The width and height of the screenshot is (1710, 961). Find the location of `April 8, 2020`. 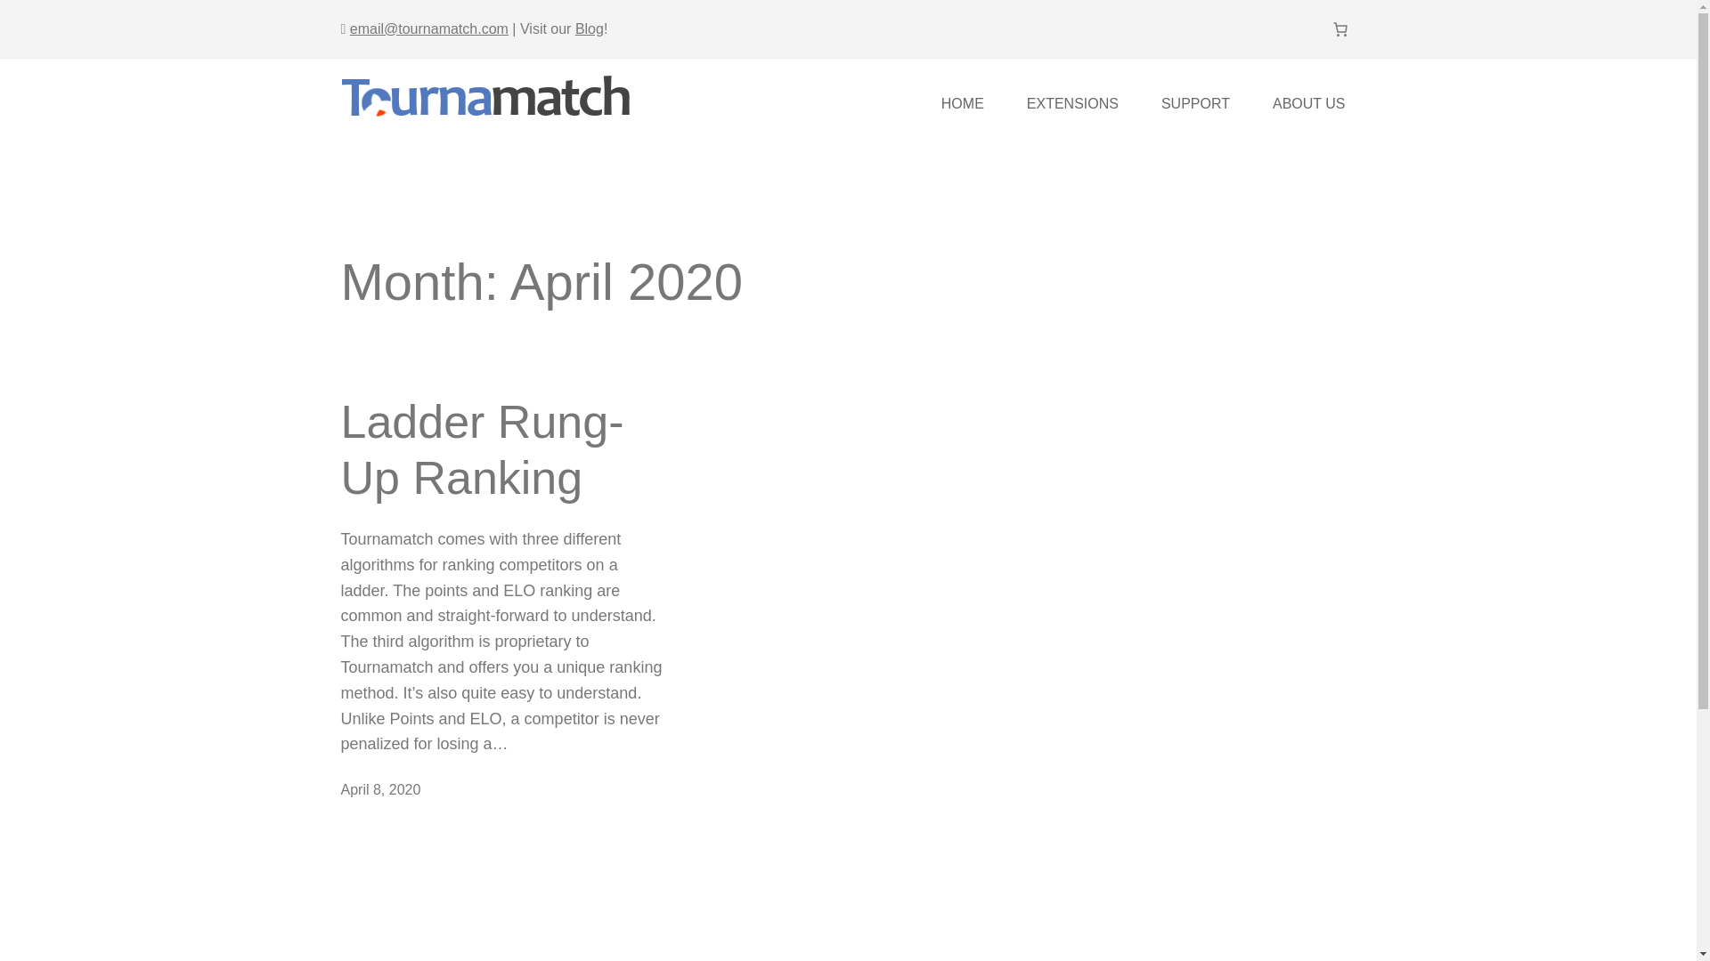

April 8, 2020 is located at coordinates (380, 790).